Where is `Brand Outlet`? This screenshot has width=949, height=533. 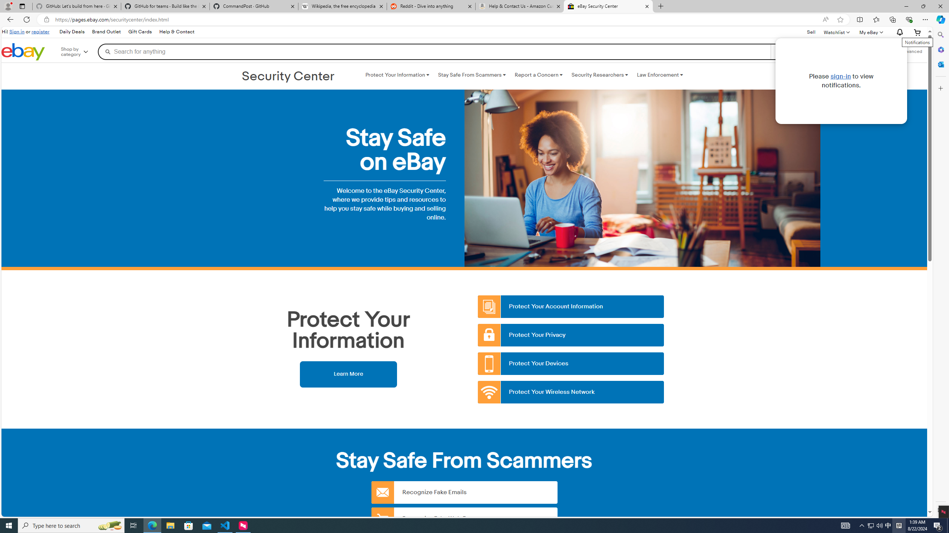
Brand Outlet is located at coordinates (107, 32).